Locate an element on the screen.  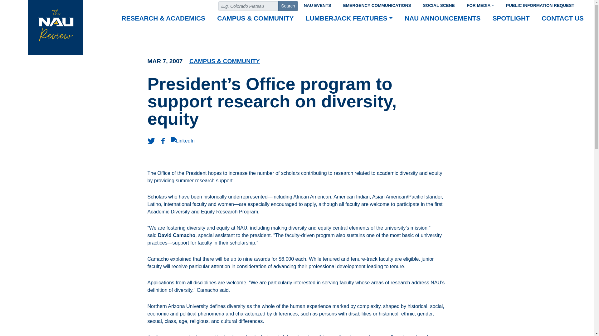
PUBLIC INFORMATION REQUEST is located at coordinates (540, 4).